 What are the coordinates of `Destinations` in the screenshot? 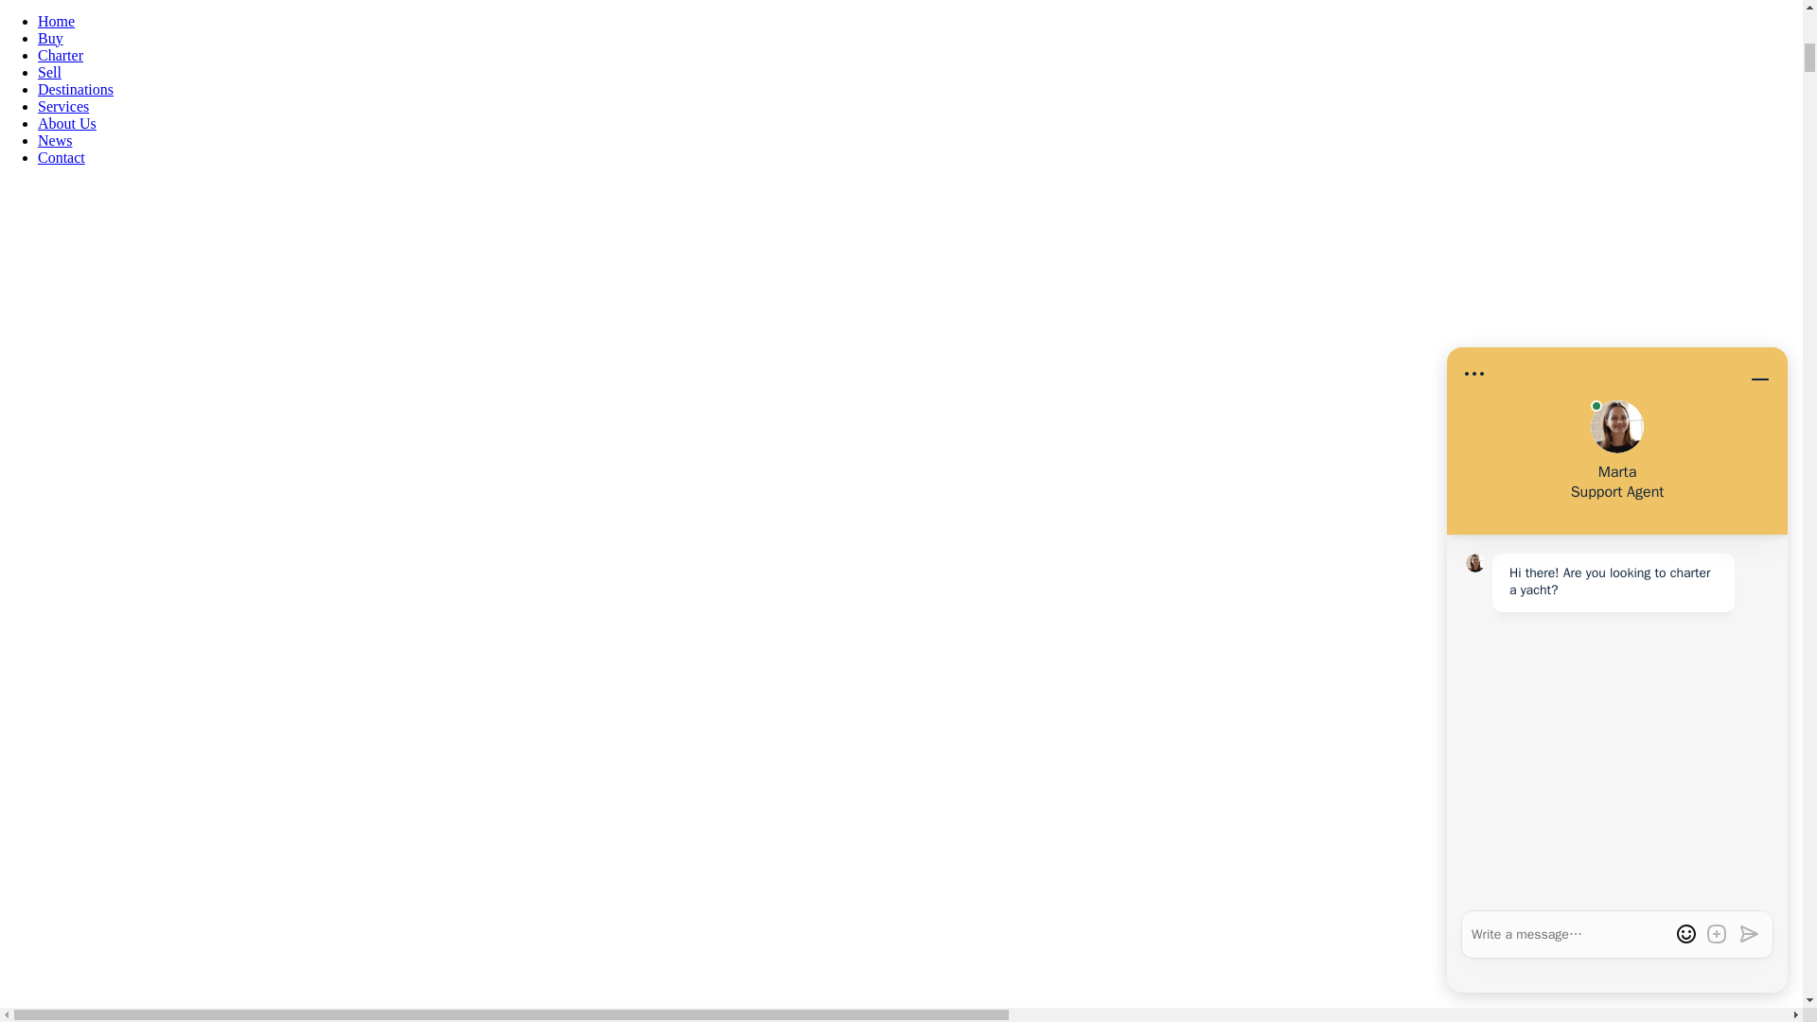 It's located at (76, 89).